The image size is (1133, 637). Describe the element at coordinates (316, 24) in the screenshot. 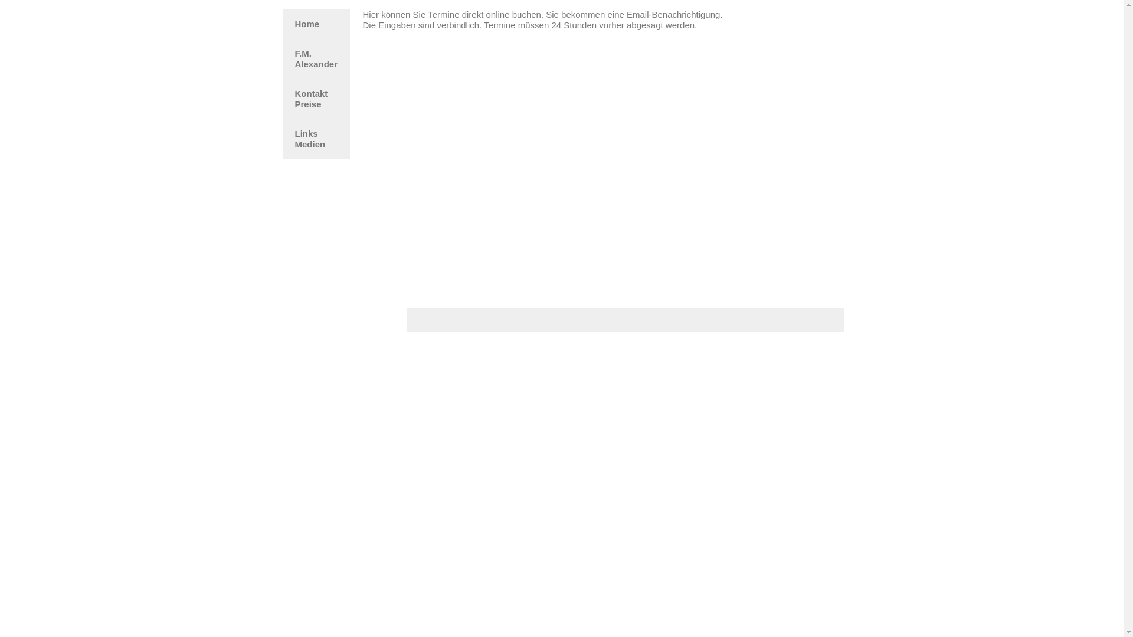

I see `Home` at that location.